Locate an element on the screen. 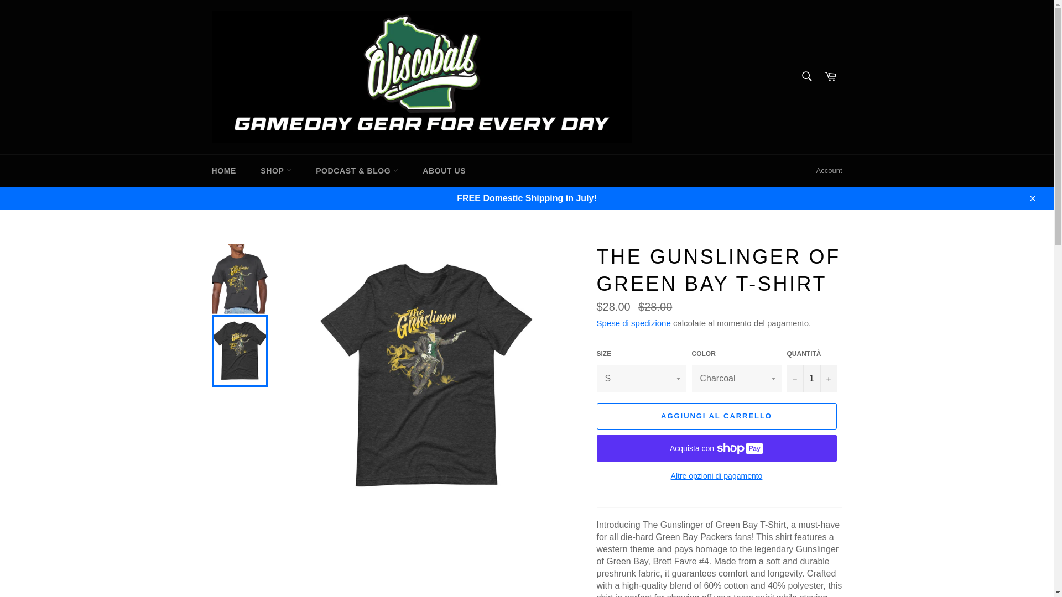  Carrello is located at coordinates (830, 77).